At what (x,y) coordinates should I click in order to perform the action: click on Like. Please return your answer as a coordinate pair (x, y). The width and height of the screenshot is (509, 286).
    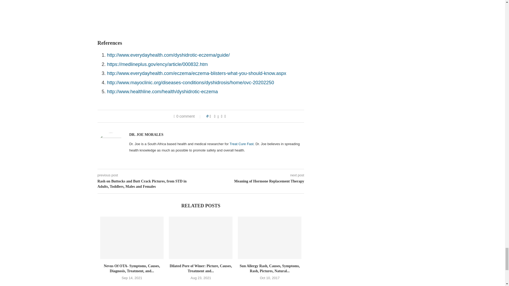
    Looking at the image, I should click on (210, 116).